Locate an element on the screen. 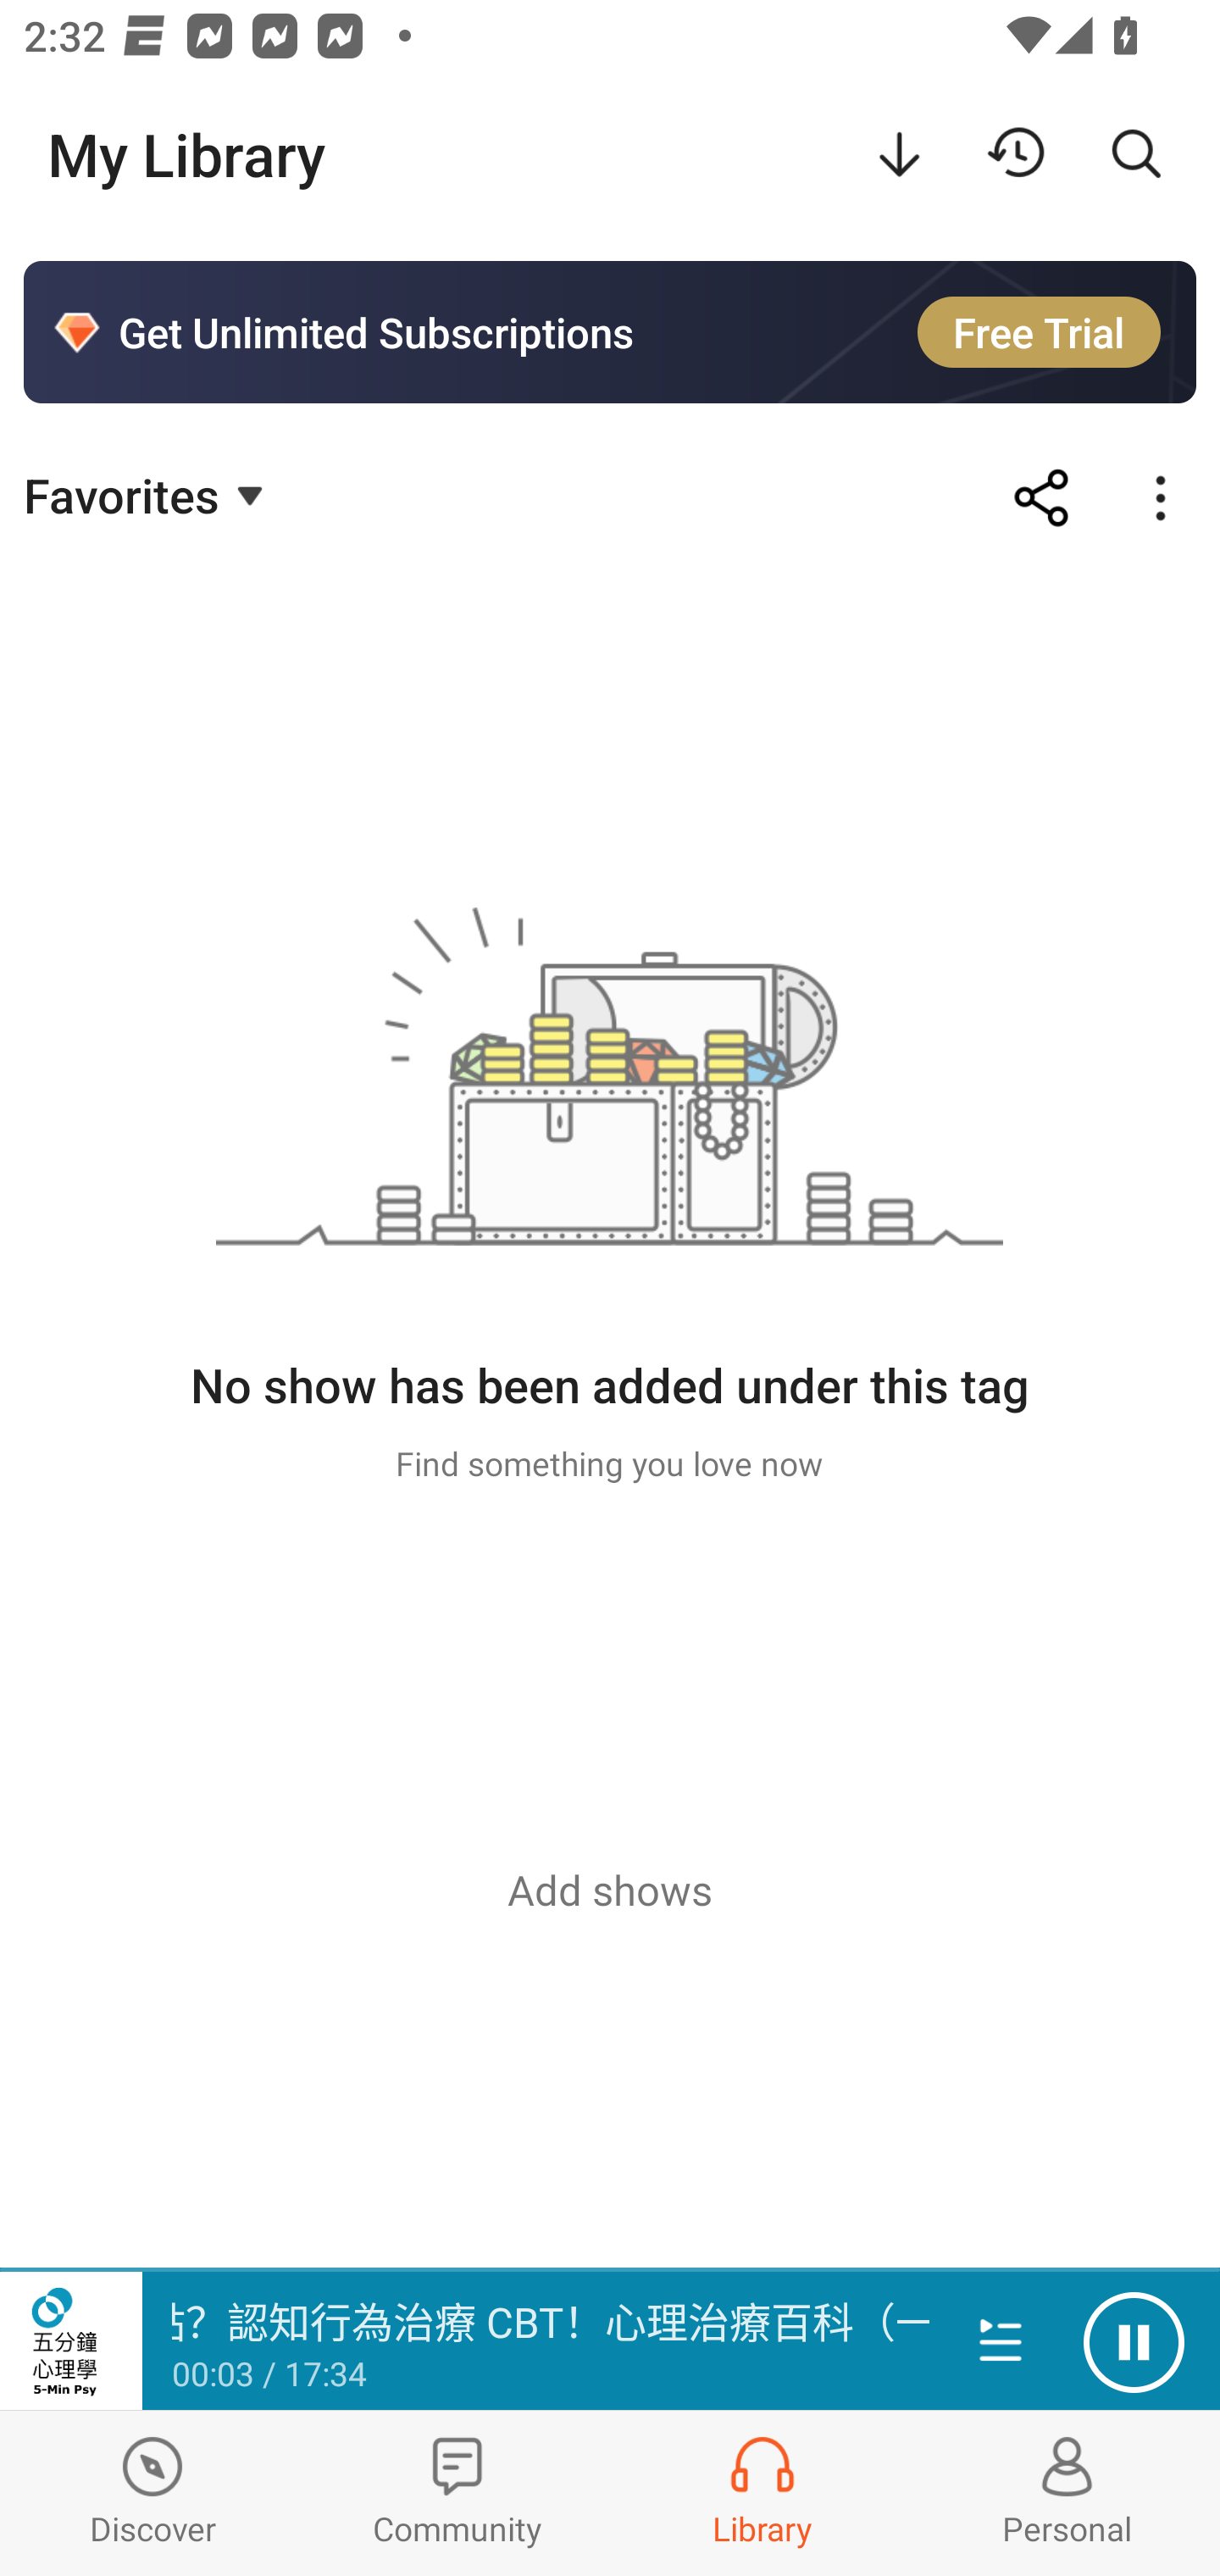  Discover is located at coordinates (152, 2493).